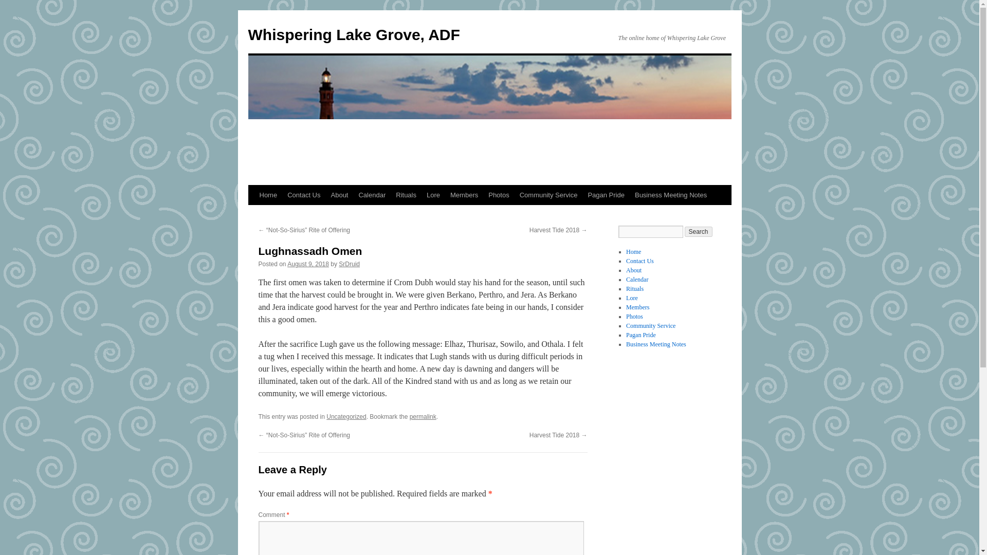 Image resolution: width=987 pixels, height=555 pixels. Describe the element at coordinates (268, 195) in the screenshot. I see `Home` at that location.